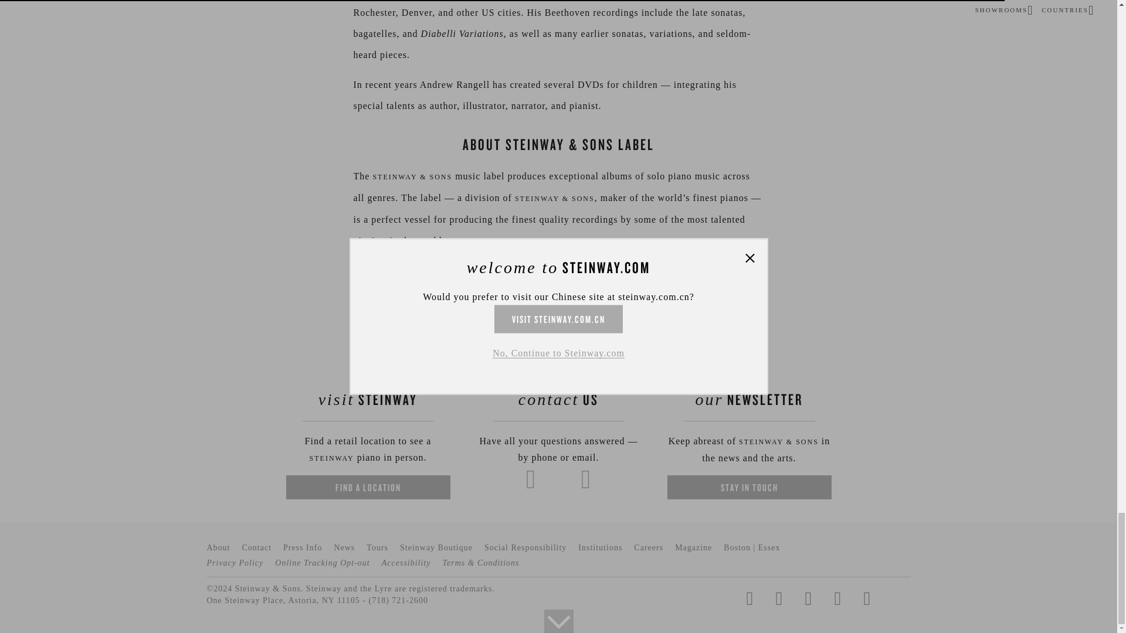  I want to click on Press Info, so click(303, 547).